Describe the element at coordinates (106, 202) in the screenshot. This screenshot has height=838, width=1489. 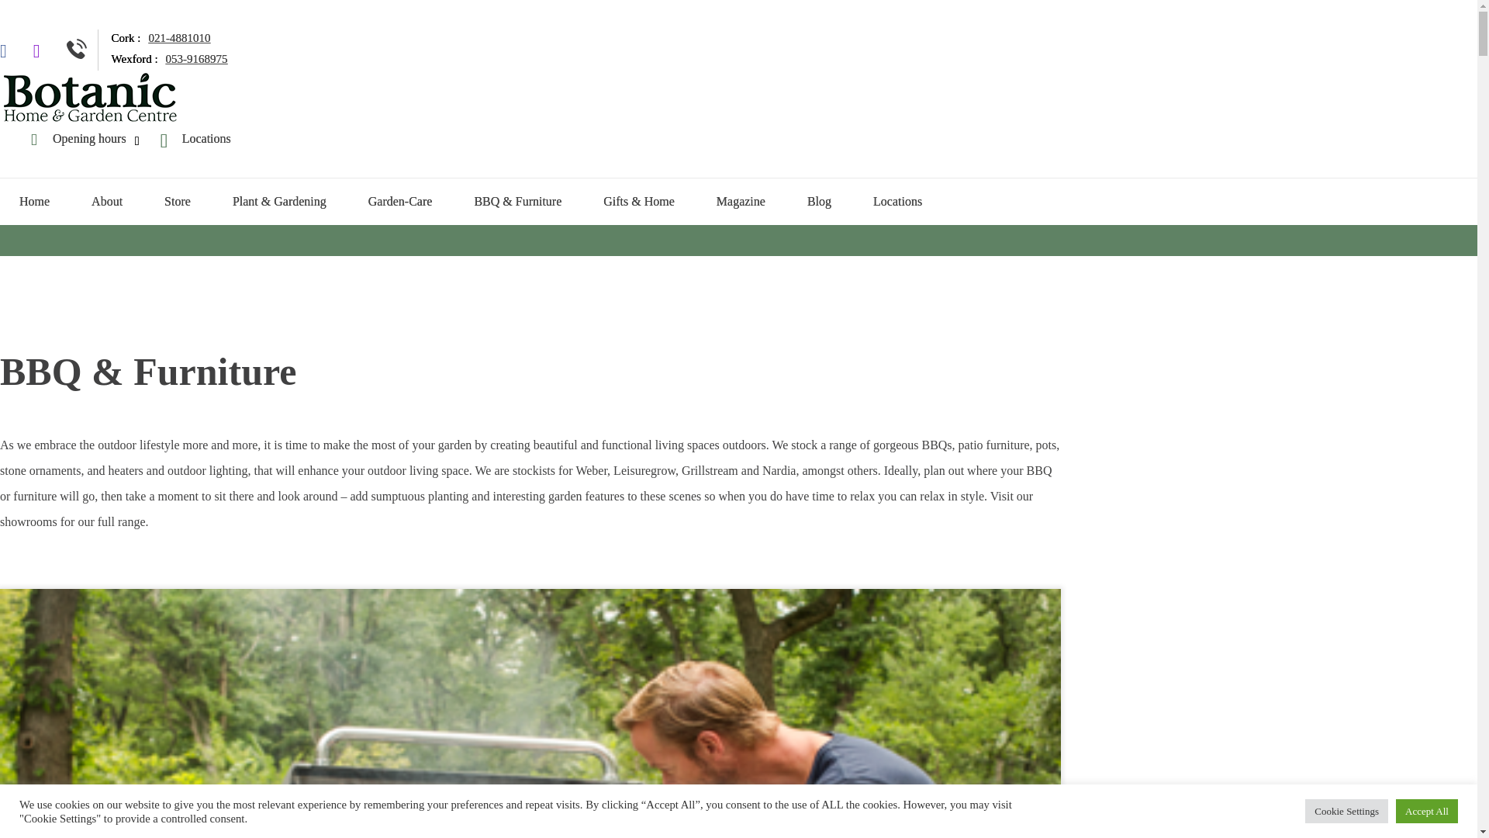
I see `About` at that location.